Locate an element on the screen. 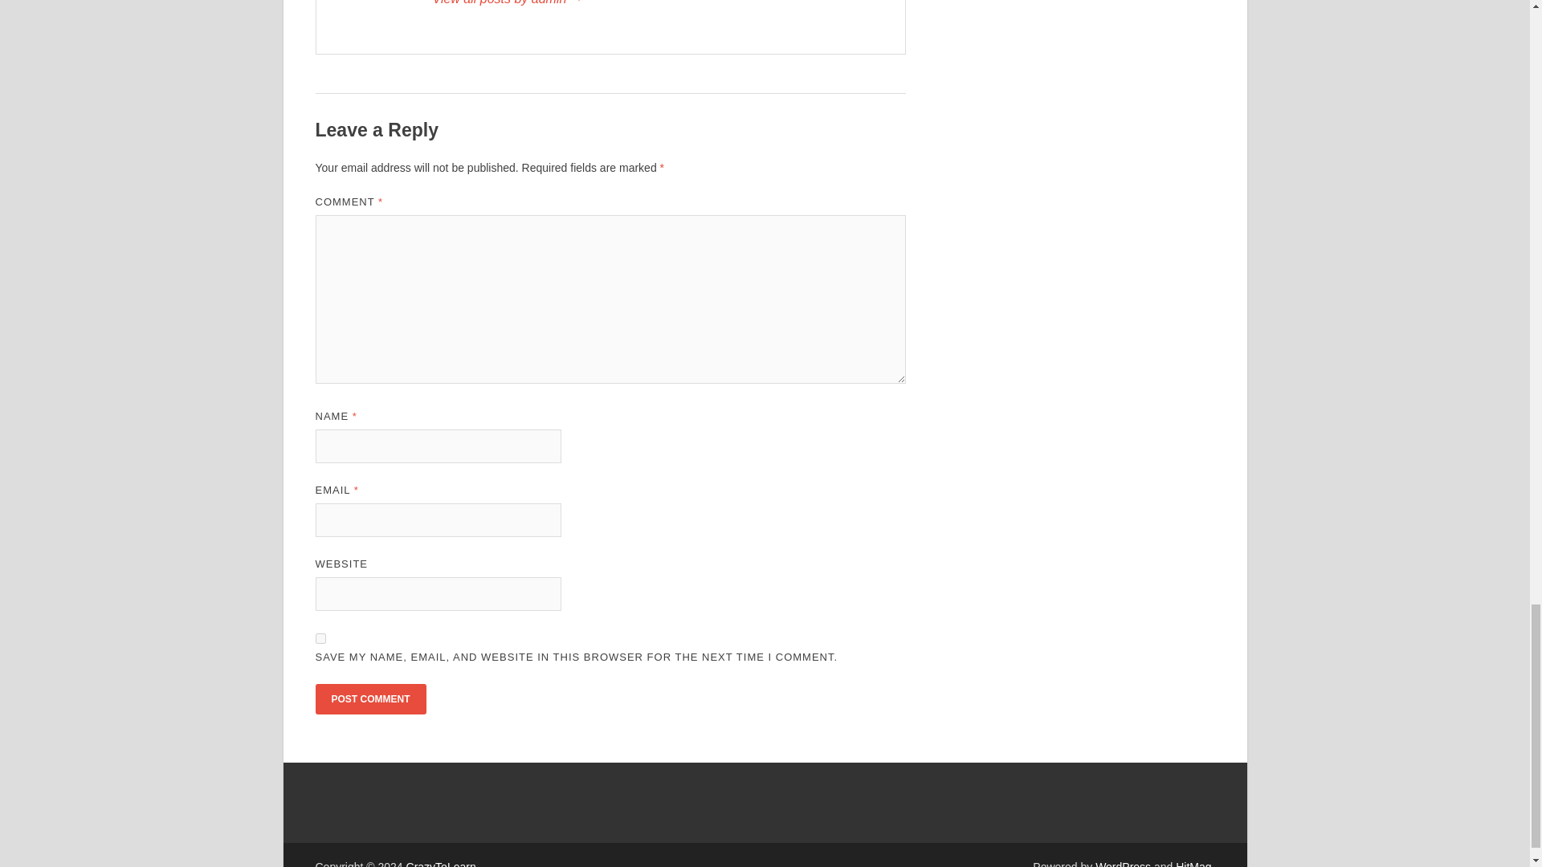  Post Comment is located at coordinates (369, 698).